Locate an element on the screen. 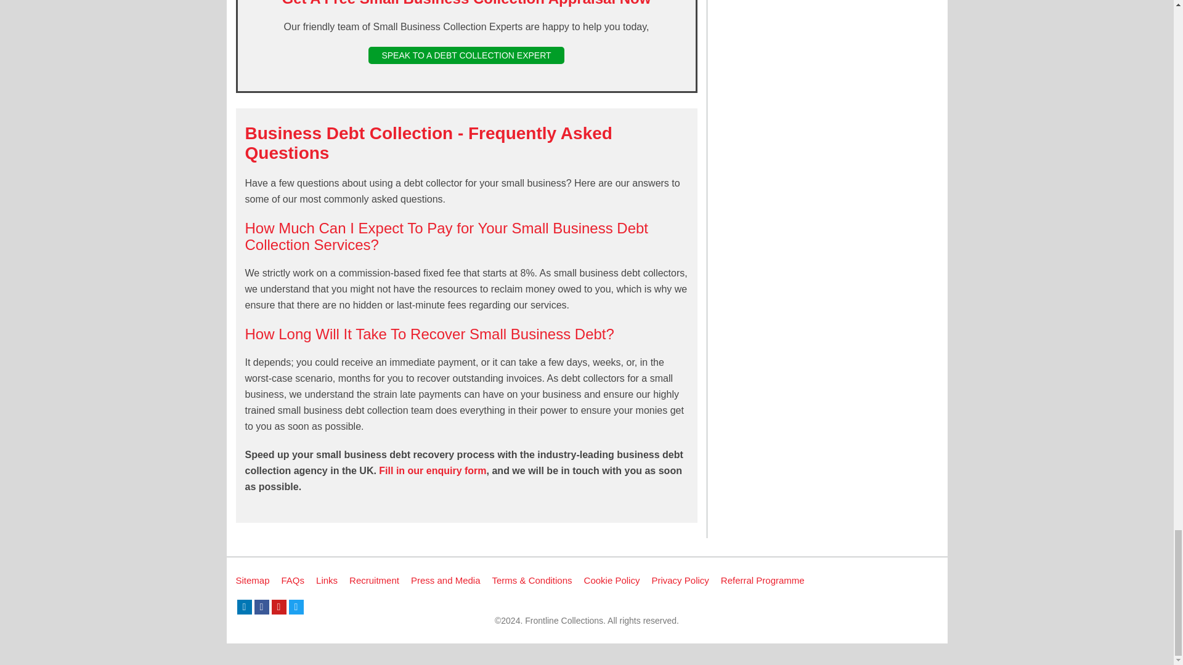 The height and width of the screenshot is (665, 1183). Facebook is located at coordinates (261, 607).